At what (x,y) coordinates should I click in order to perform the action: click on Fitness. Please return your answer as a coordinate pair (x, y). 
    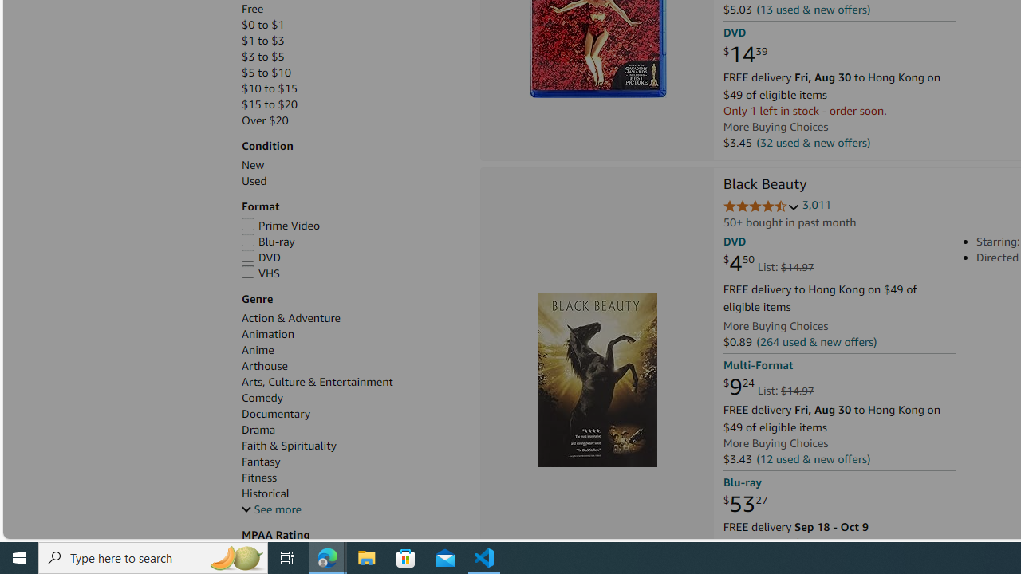
    Looking at the image, I should click on (260, 478).